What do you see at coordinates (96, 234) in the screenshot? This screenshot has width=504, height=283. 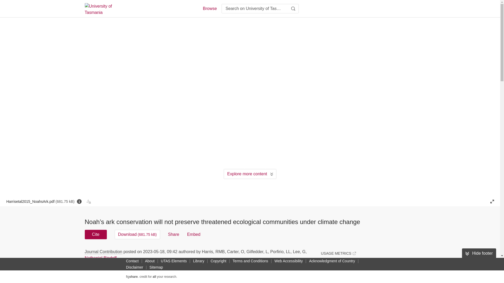 I see `Cite` at bounding box center [96, 234].